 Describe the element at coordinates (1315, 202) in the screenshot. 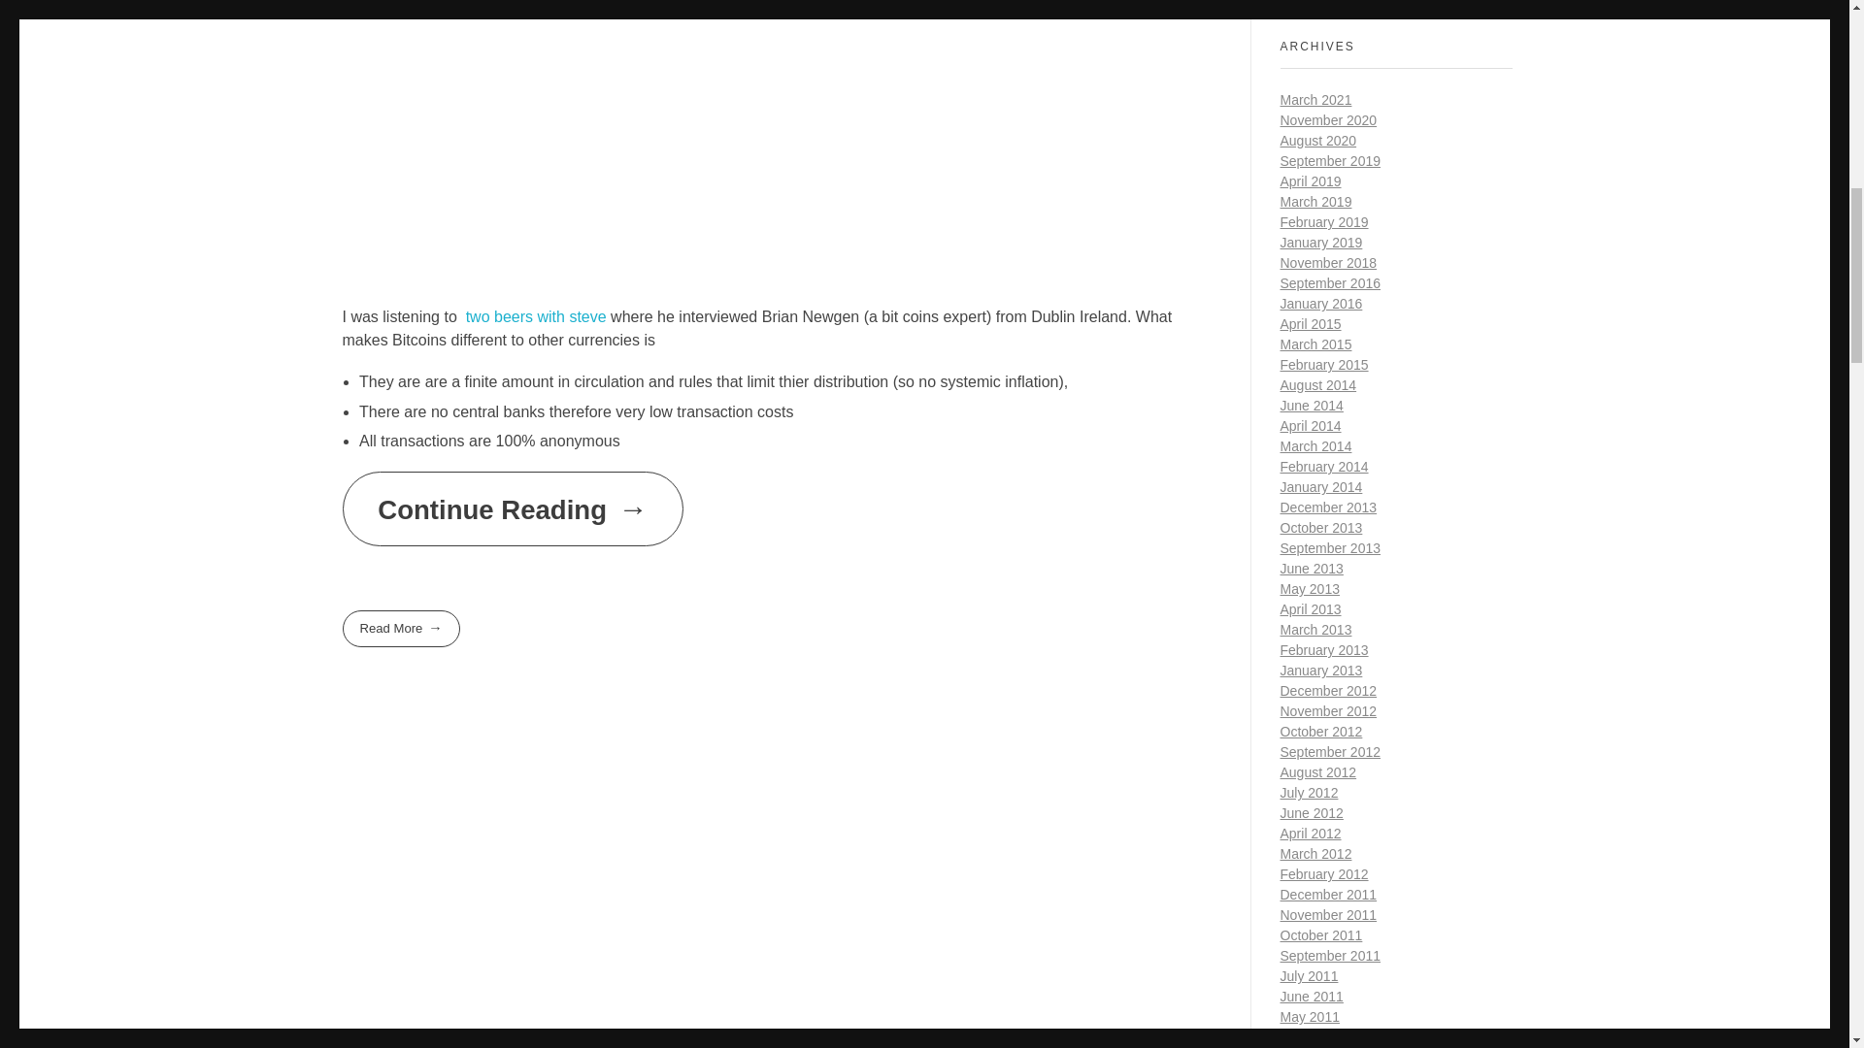

I see `March 2019` at that location.